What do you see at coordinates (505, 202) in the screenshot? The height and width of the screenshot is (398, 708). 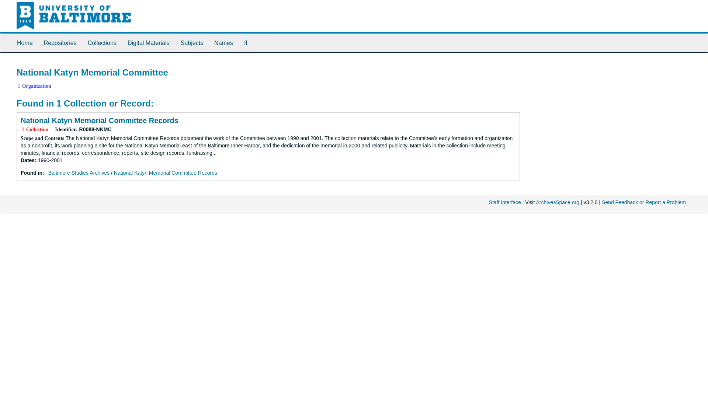 I see `Staff Interface` at bounding box center [505, 202].